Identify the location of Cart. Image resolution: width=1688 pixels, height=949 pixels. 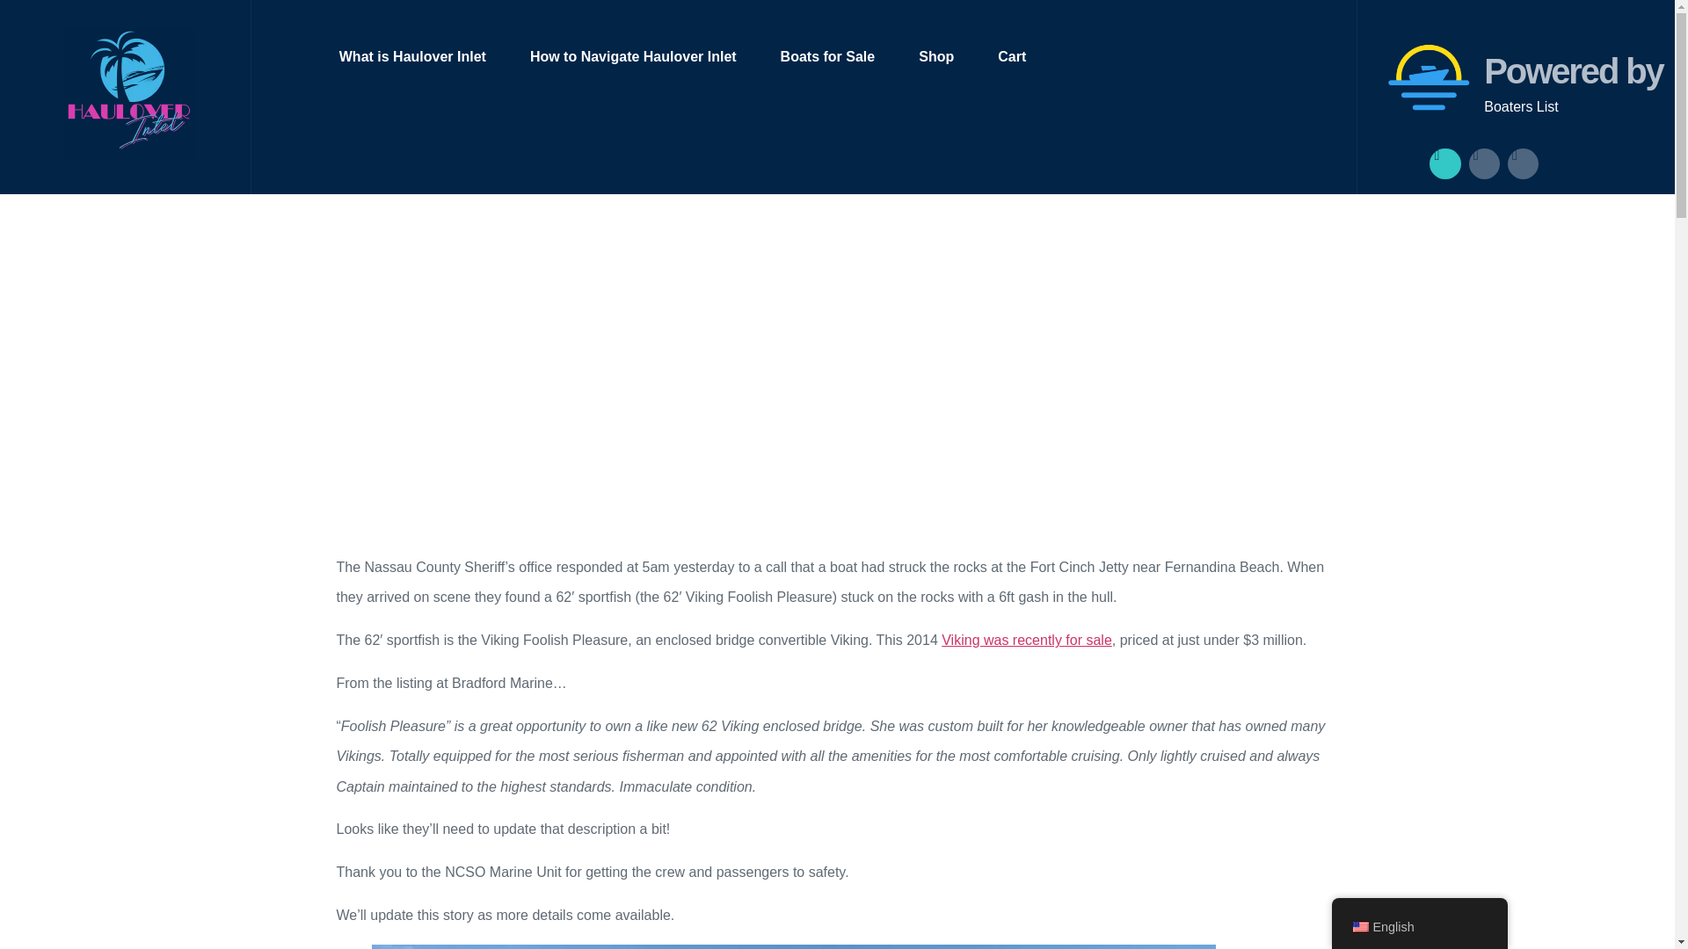
(1000, 56).